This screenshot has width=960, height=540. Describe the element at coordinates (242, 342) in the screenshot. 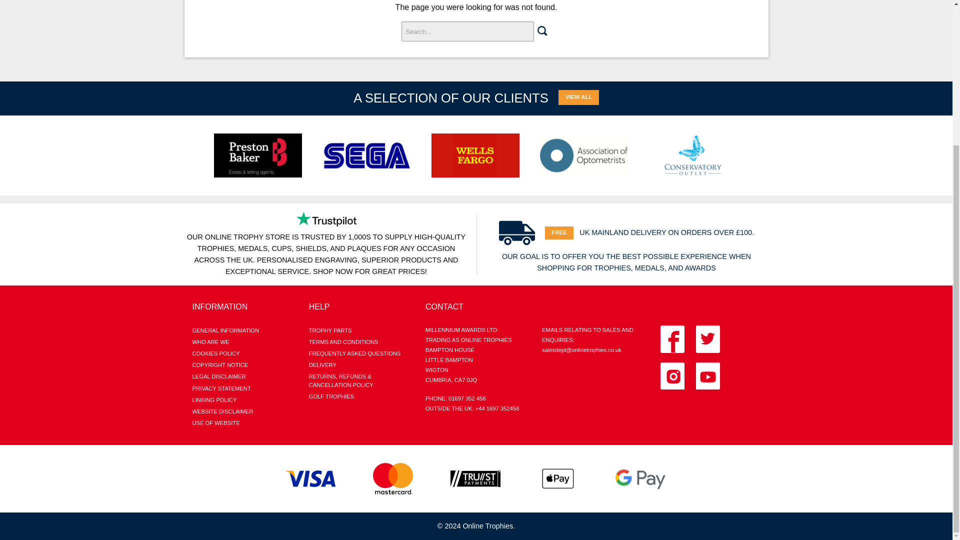

I see `WHO ARE WE` at that location.